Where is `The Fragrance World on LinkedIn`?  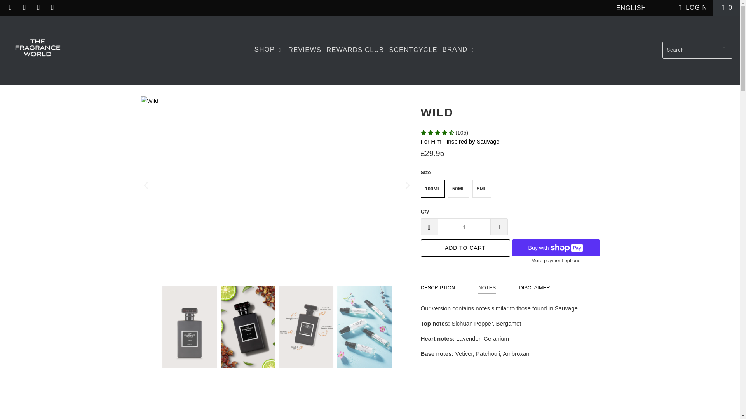 The Fragrance World on LinkedIn is located at coordinates (38, 7).